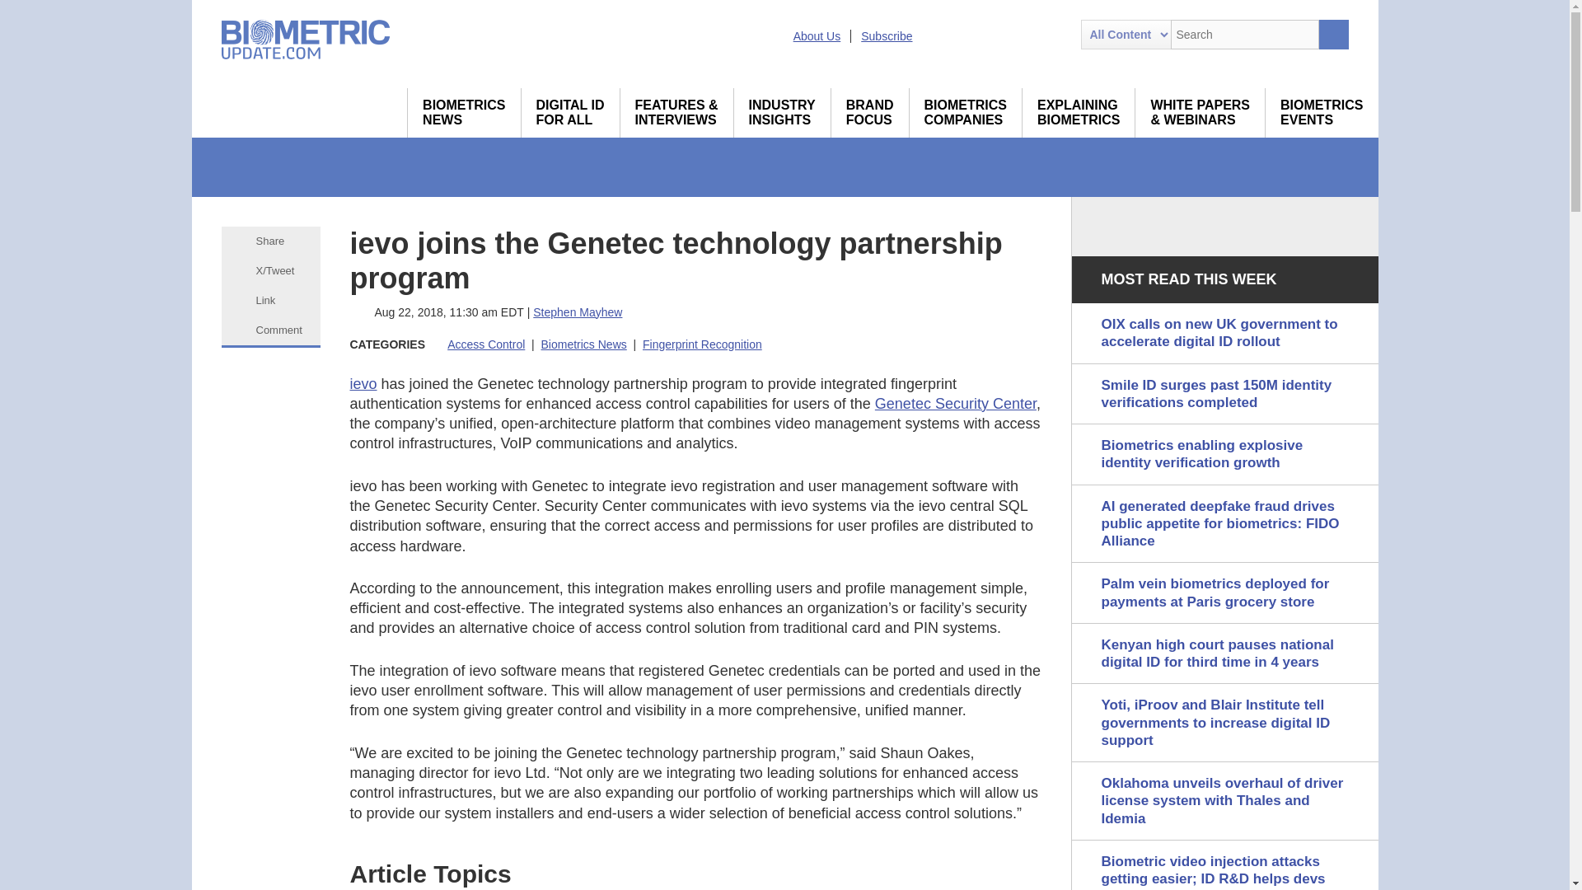 The height and width of the screenshot is (890, 1582). What do you see at coordinates (1200, 112) in the screenshot?
I see `Resources: White Papers, Webinars and Explainers` at bounding box center [1200, 112].